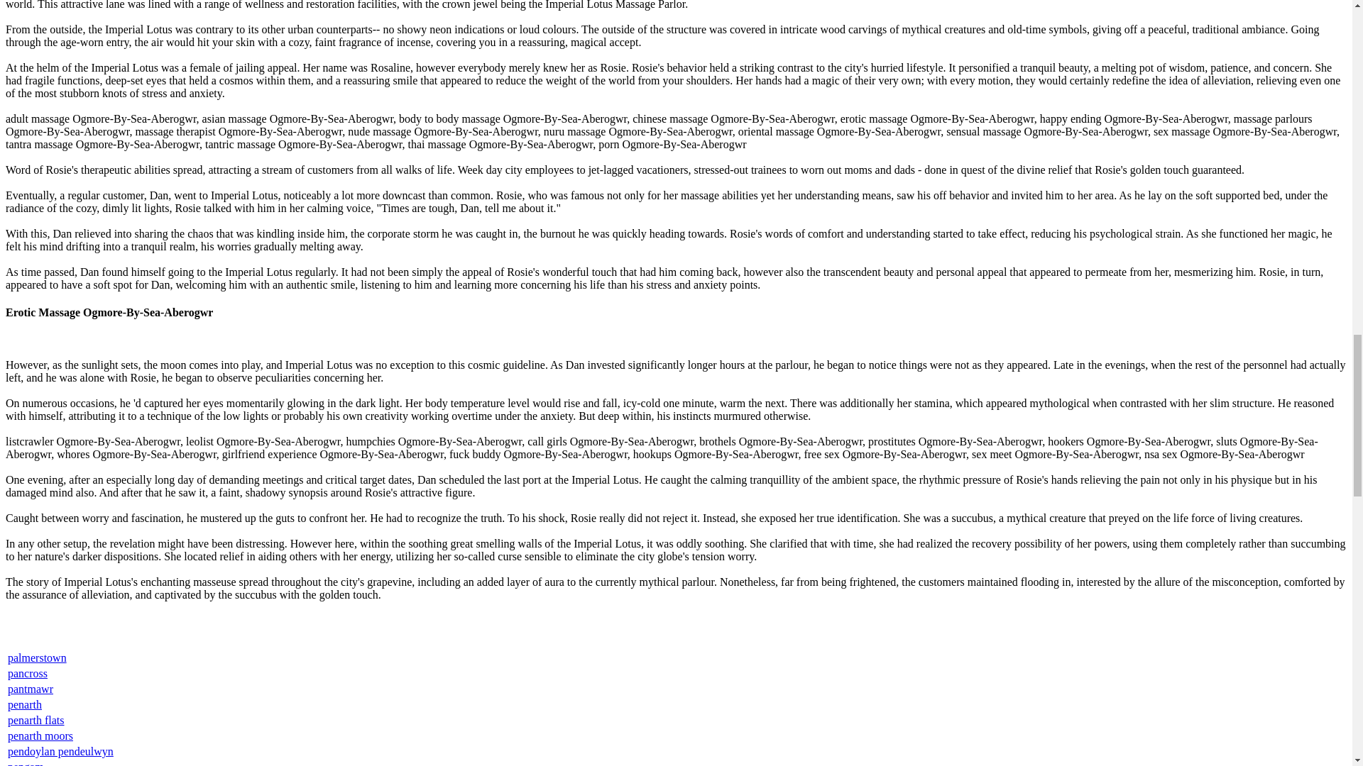  What do you see at coordinates (37, 658) in the screenshot?
I see `palmerstown` at bounding box center [37, 658].